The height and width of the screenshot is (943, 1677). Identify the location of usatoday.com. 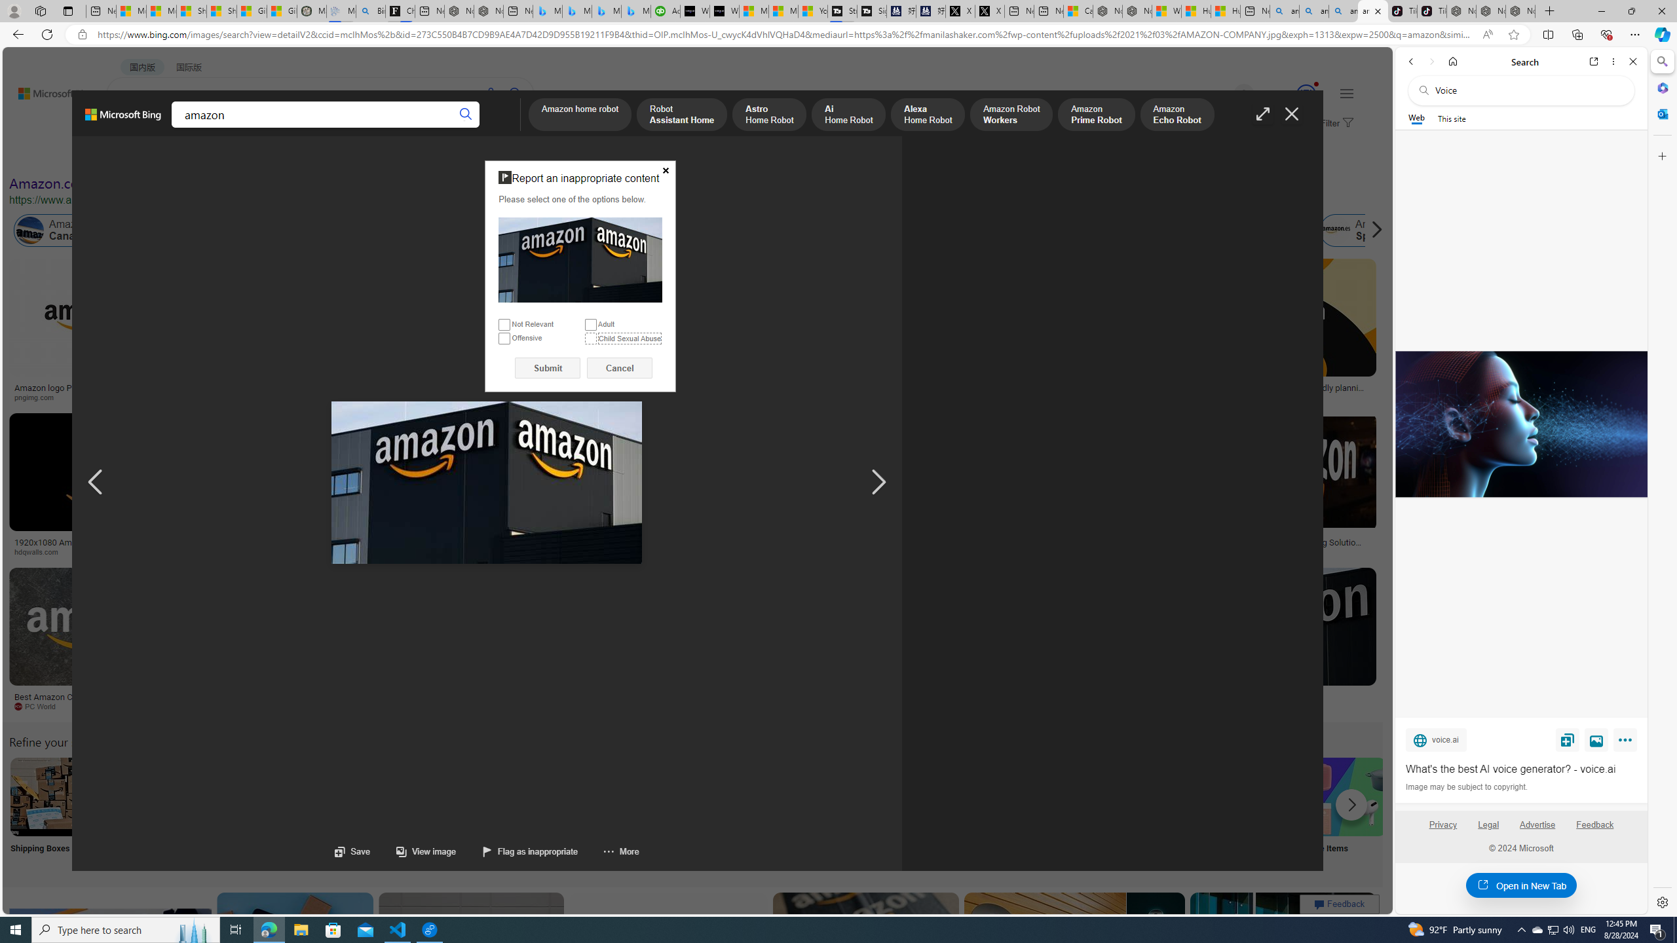
(465, 397).